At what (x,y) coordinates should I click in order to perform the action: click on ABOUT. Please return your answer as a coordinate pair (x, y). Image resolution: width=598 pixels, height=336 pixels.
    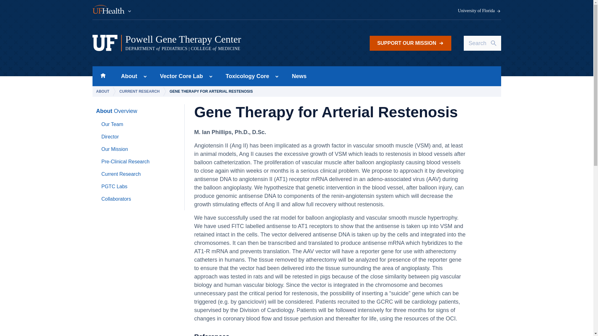
    Looking at the image, I should click on (103, 91).